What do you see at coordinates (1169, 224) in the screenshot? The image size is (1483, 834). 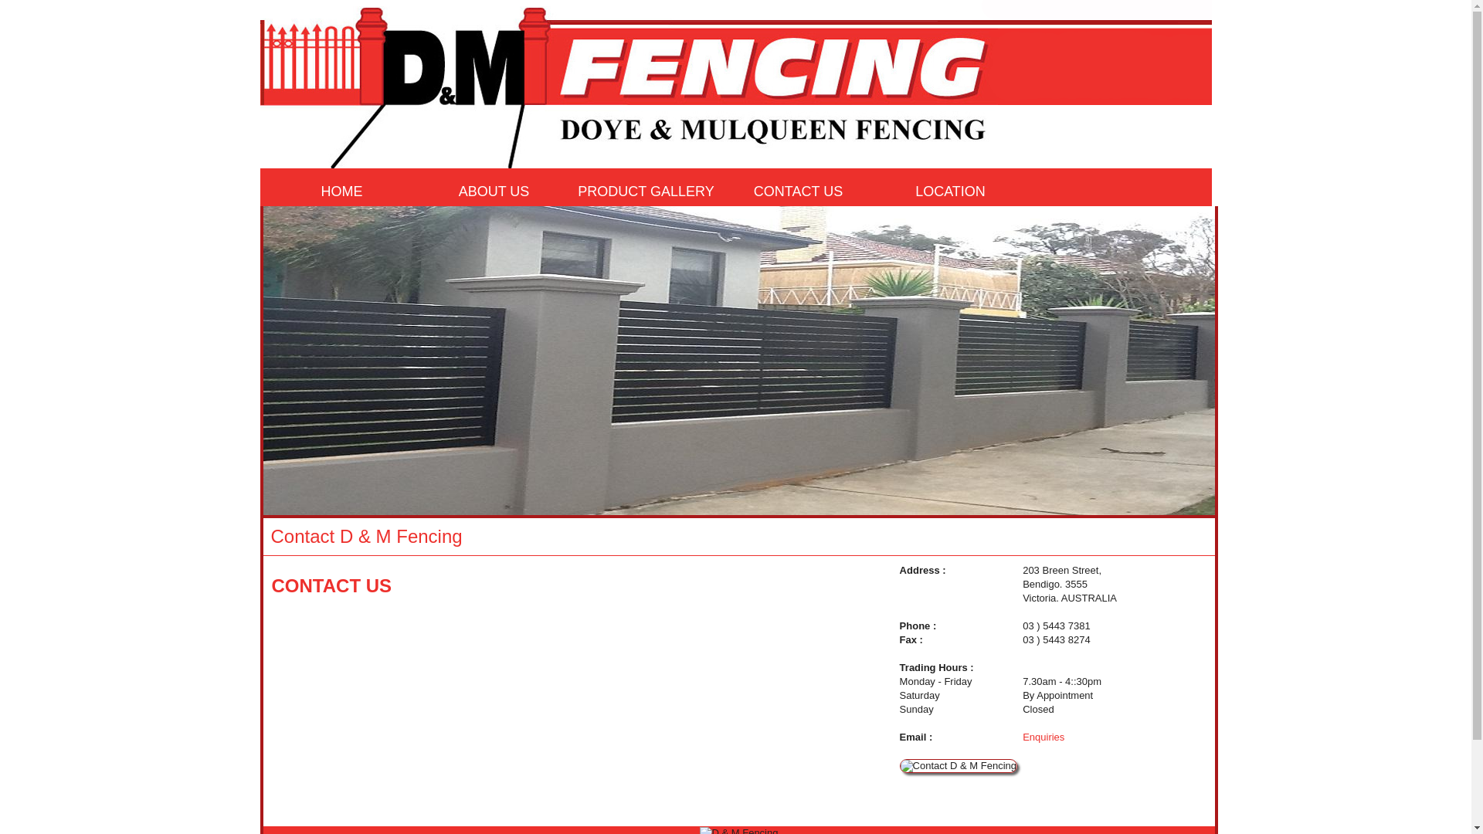 I see `1` at bounding box center [1169, 224].